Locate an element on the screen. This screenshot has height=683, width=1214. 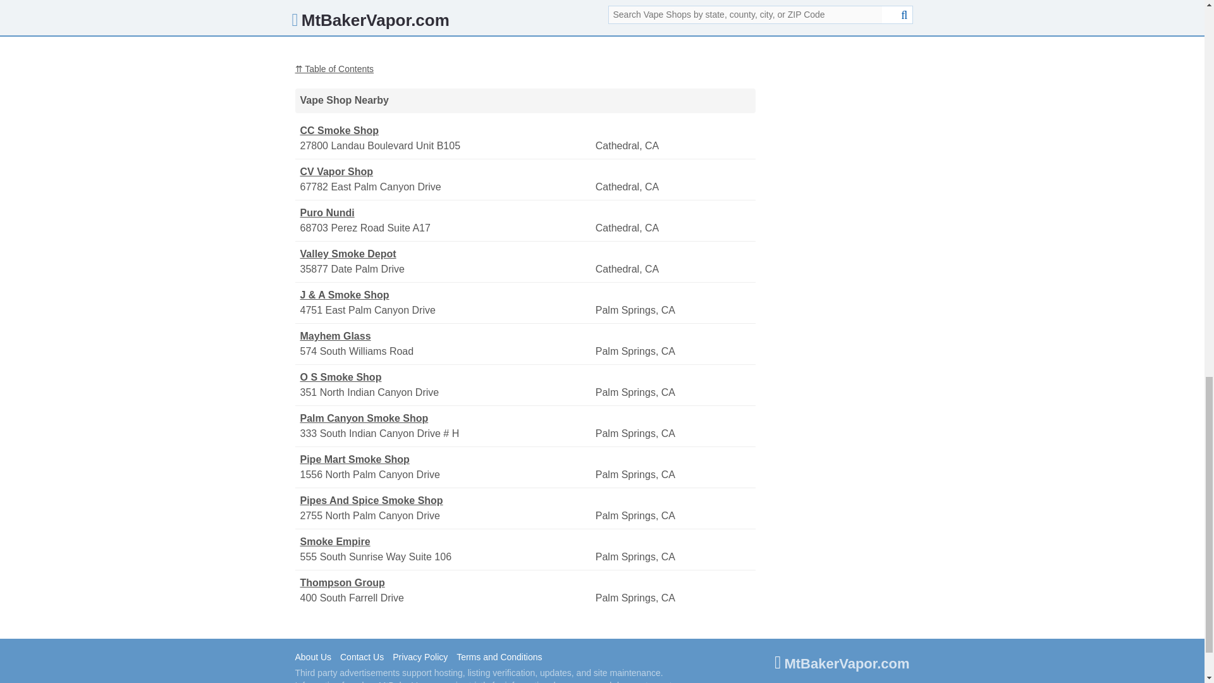
Thompson Group is located at coordinates (446, 583).